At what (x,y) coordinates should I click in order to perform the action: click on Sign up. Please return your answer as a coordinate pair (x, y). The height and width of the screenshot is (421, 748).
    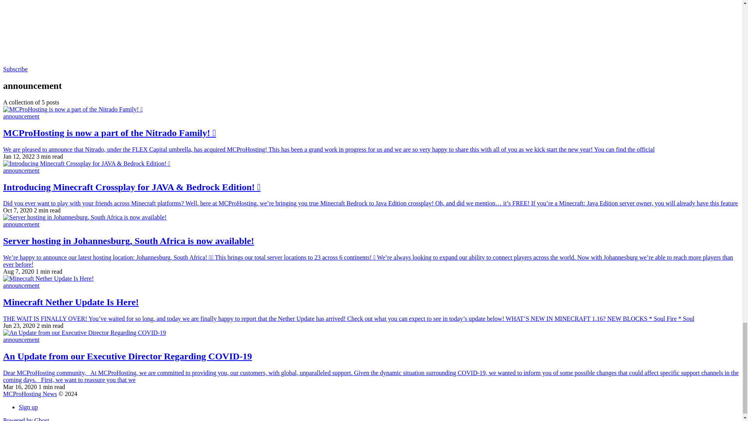
    Looking at the image, I should click on (28, 407).